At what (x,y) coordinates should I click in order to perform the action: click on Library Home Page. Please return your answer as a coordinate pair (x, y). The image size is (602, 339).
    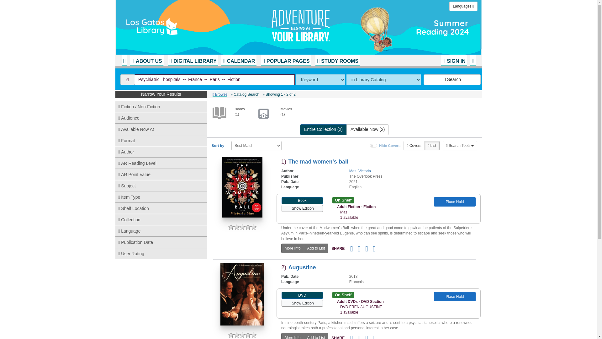
    Looking at the image, I should click on (200, 25).